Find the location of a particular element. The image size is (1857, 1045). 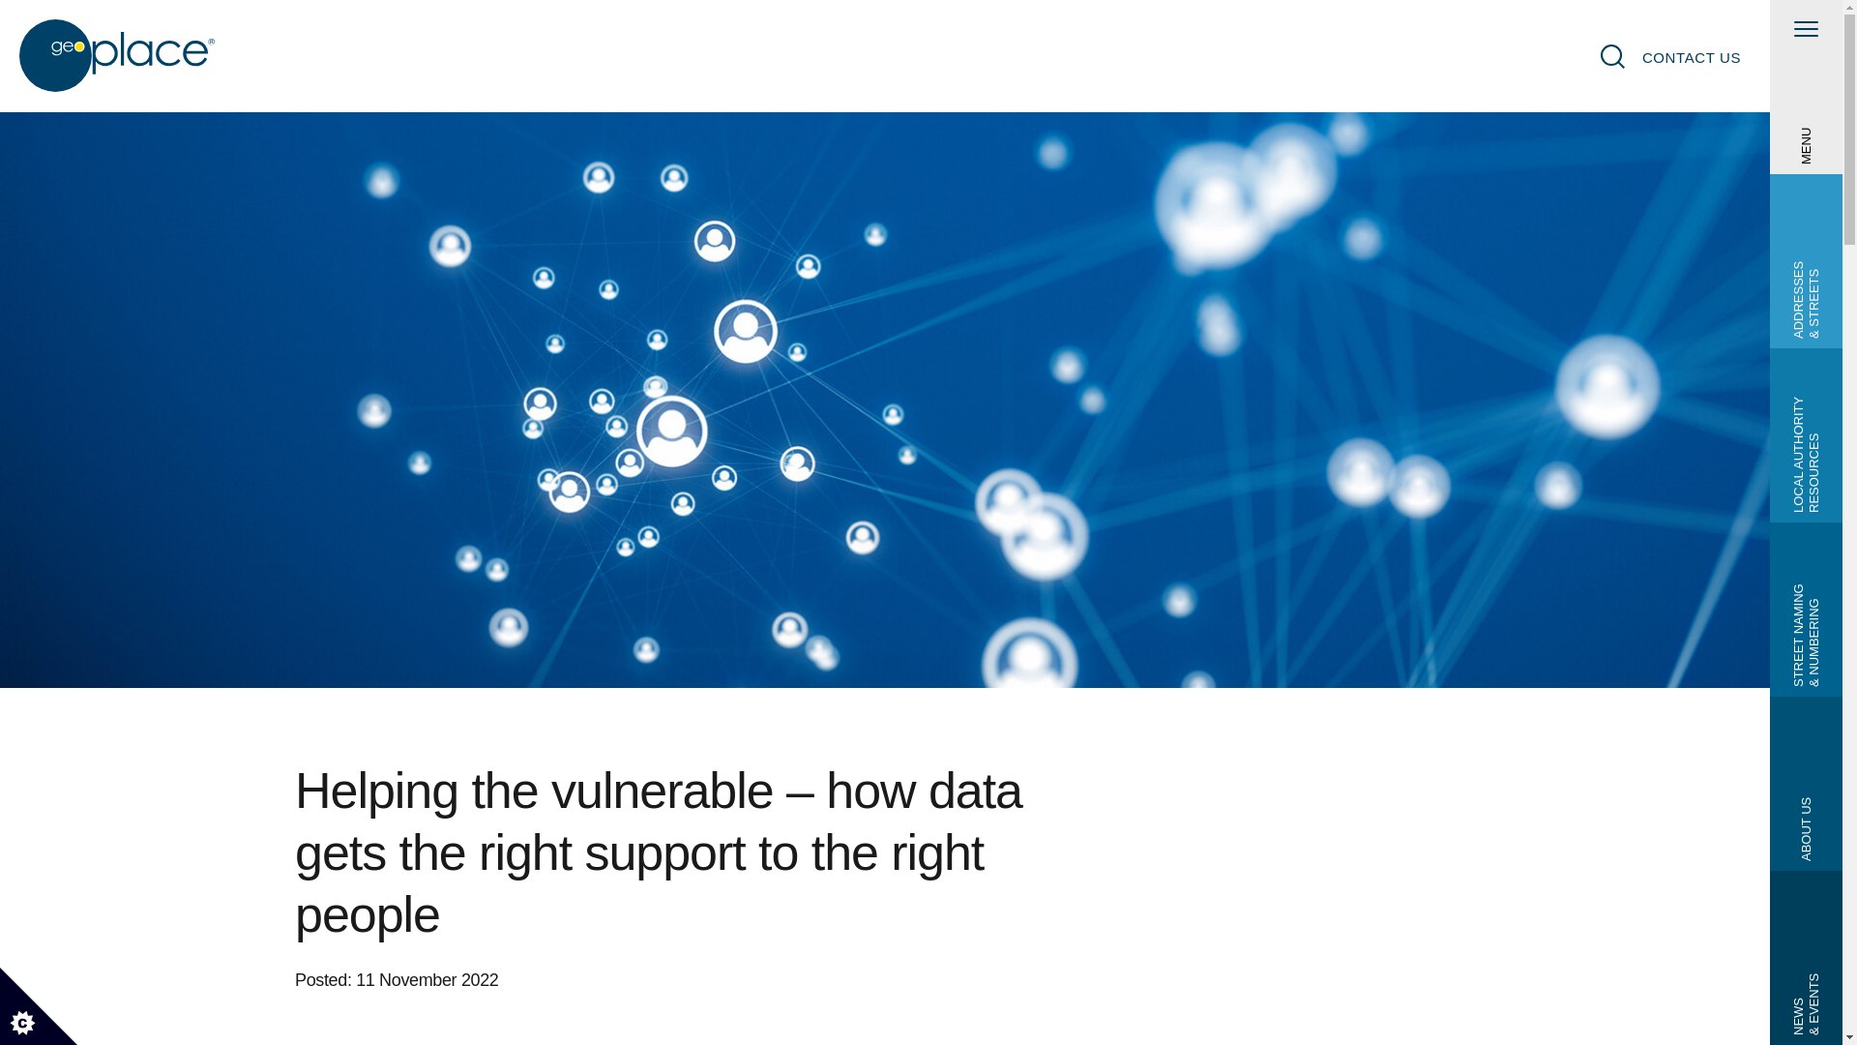

CONTACT US is located at coordinates (1691, 57).